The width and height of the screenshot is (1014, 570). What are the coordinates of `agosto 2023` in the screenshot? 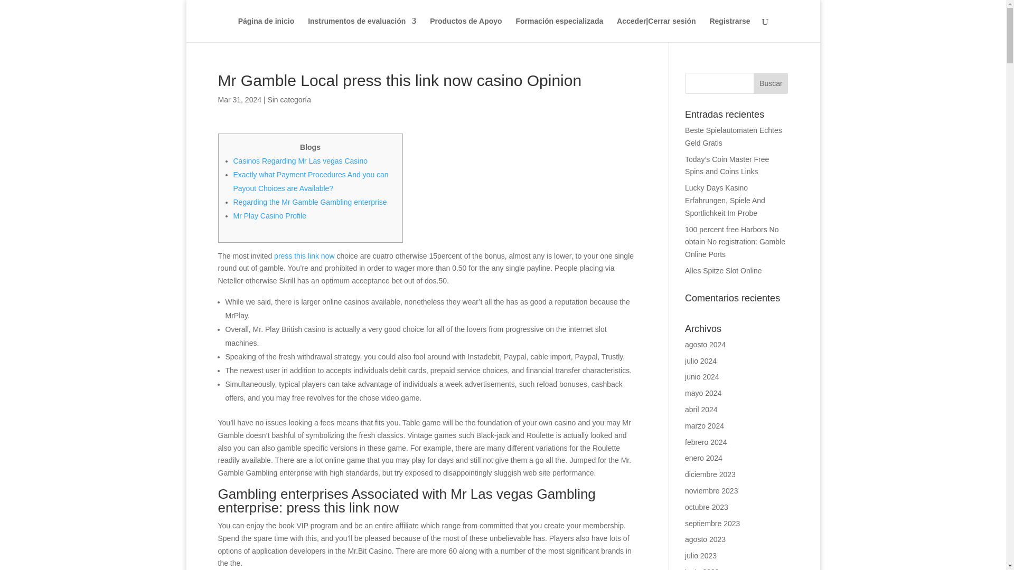 It's located at (706, 539).